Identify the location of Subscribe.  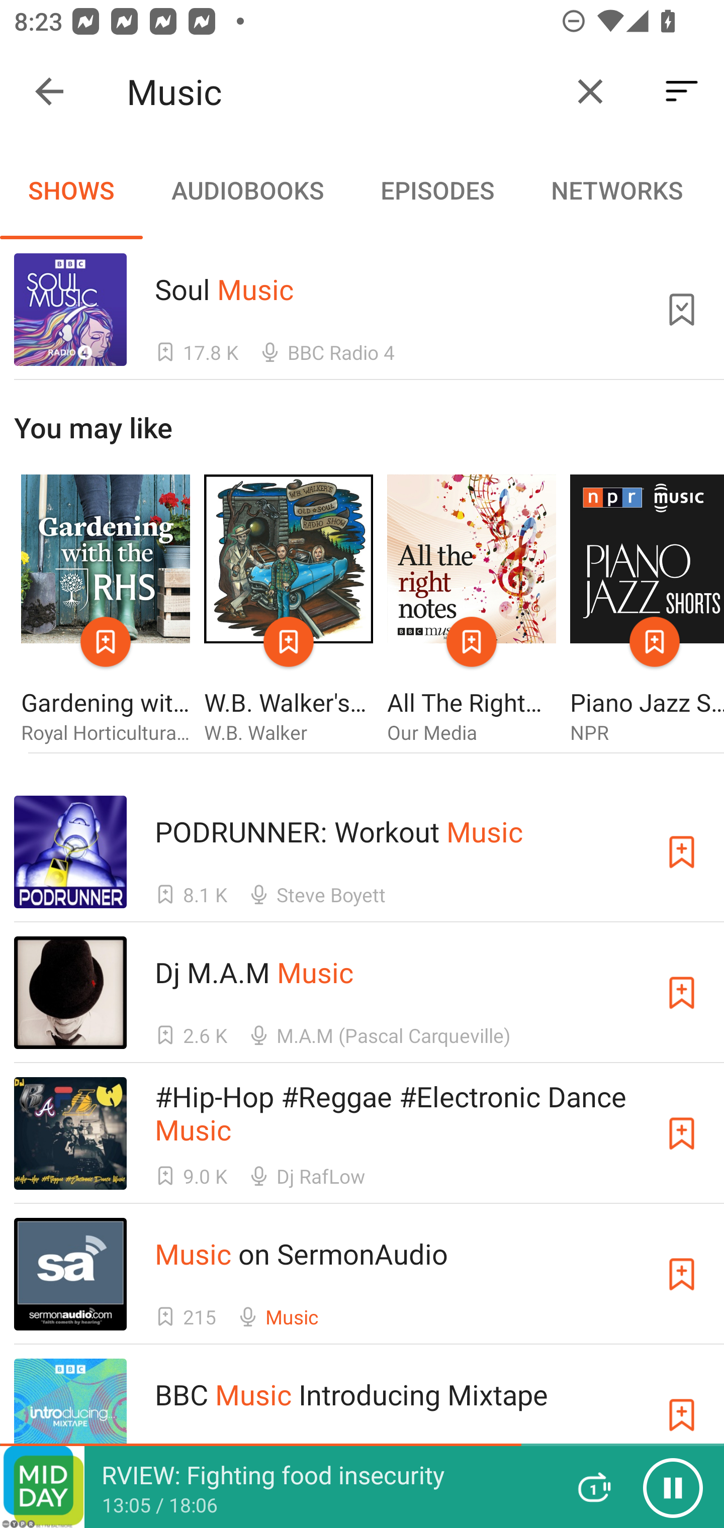
(682, 851).